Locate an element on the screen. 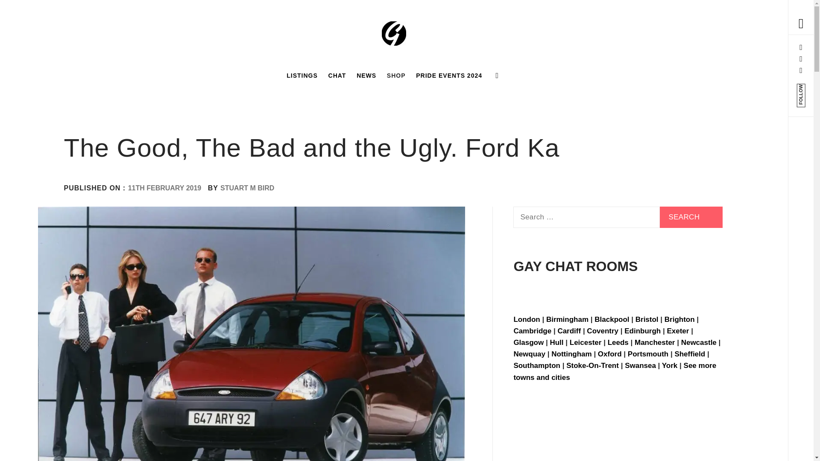 The image size is (820, 461). Search is located at coordinates (364, 21).